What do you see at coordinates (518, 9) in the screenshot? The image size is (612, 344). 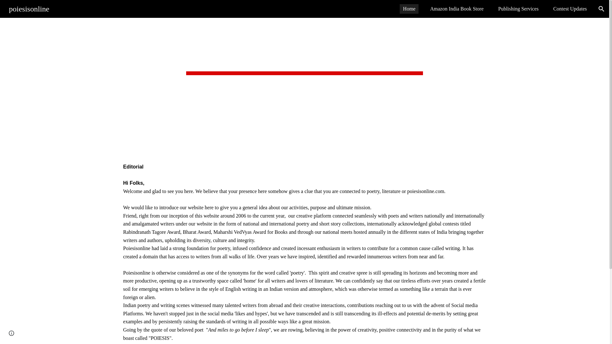 I see `Publishing Services` at bounding box center [518, 9].